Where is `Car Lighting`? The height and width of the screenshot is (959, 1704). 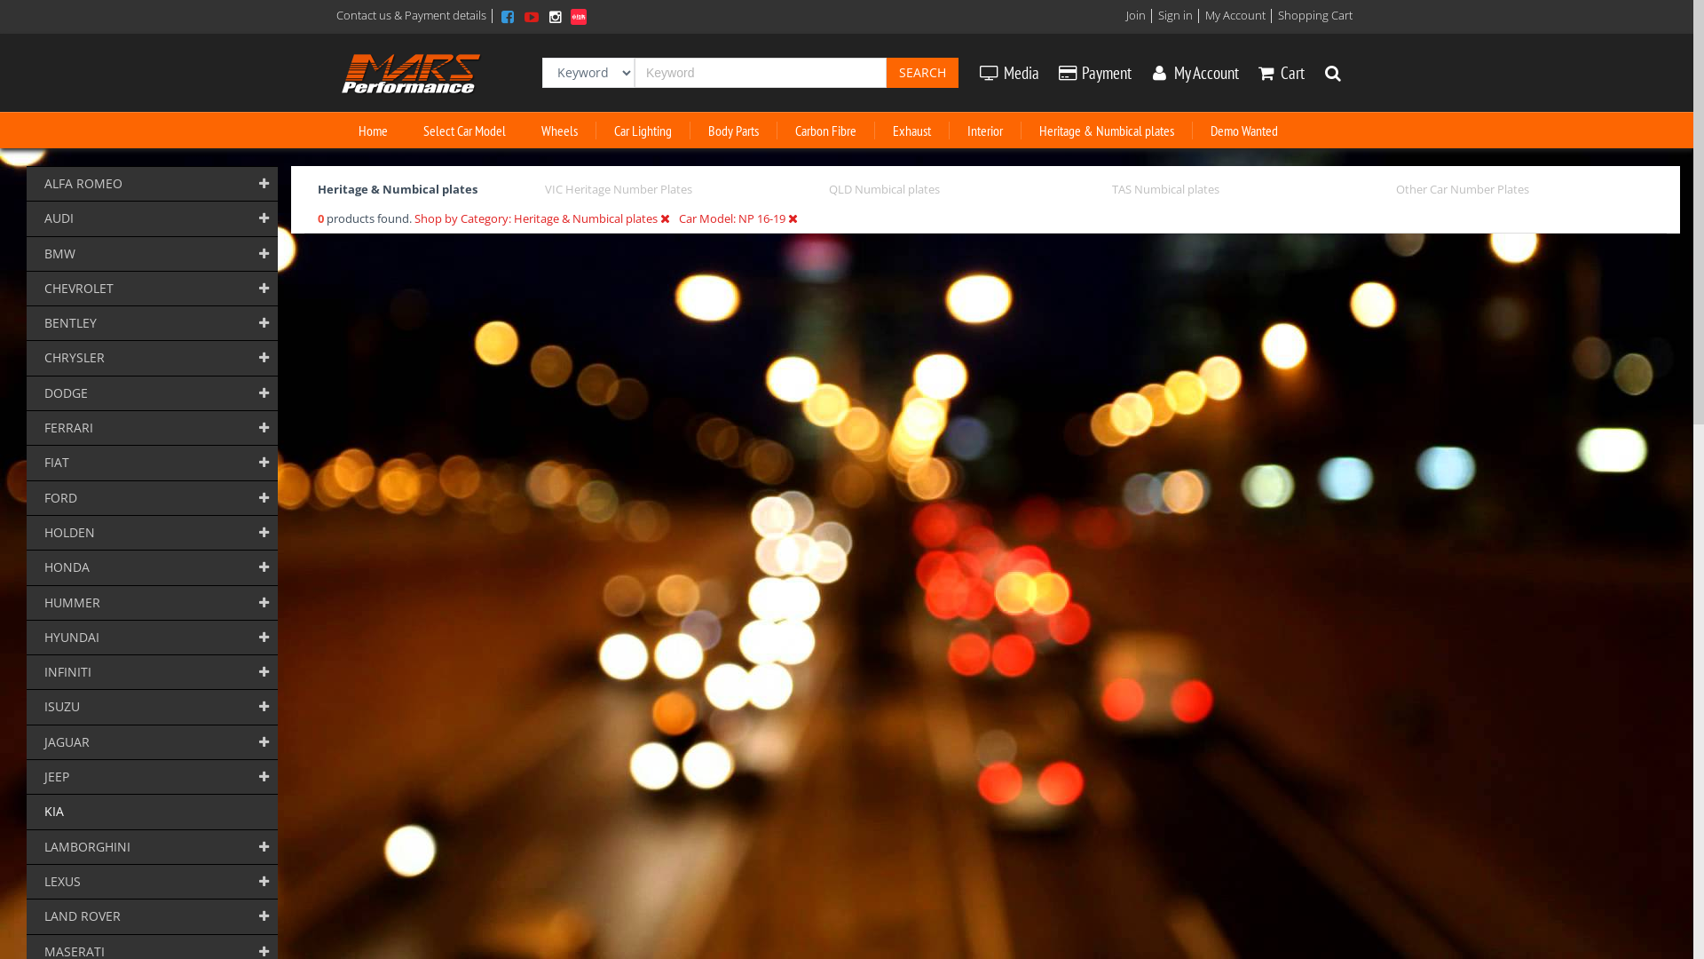
Car Lighting is located at coordinates (643, 131).